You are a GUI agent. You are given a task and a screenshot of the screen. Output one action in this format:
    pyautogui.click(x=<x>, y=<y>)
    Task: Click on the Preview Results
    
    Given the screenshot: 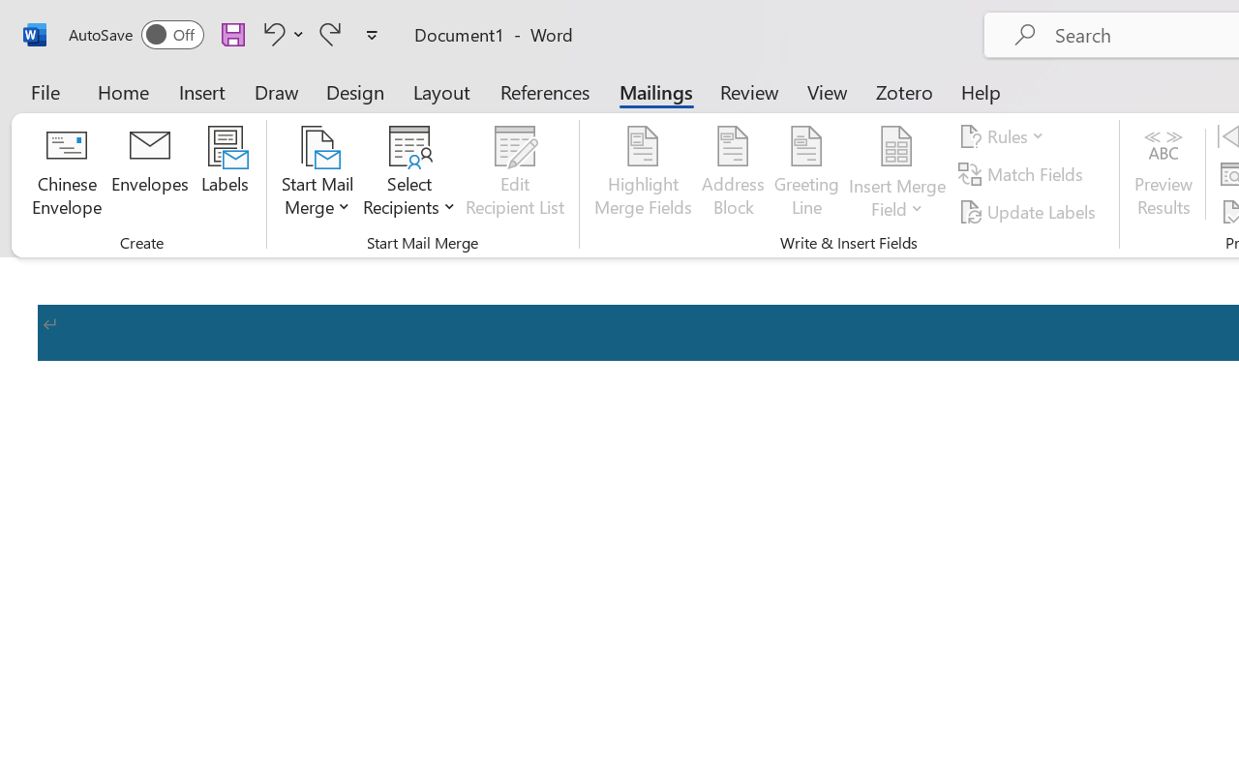 What is the action you would take?
    pyautogui.click(x=1163, y=174)
    